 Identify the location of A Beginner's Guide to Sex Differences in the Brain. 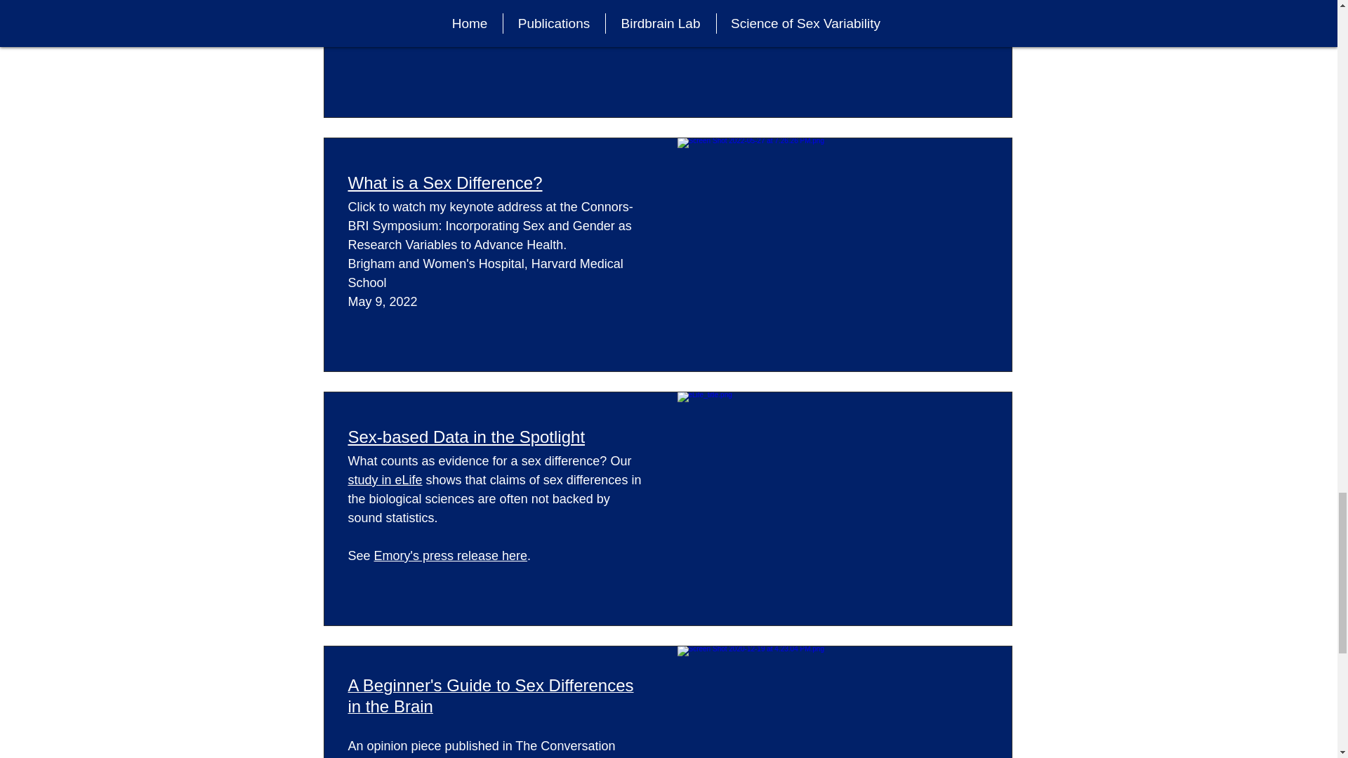
(490, 698).